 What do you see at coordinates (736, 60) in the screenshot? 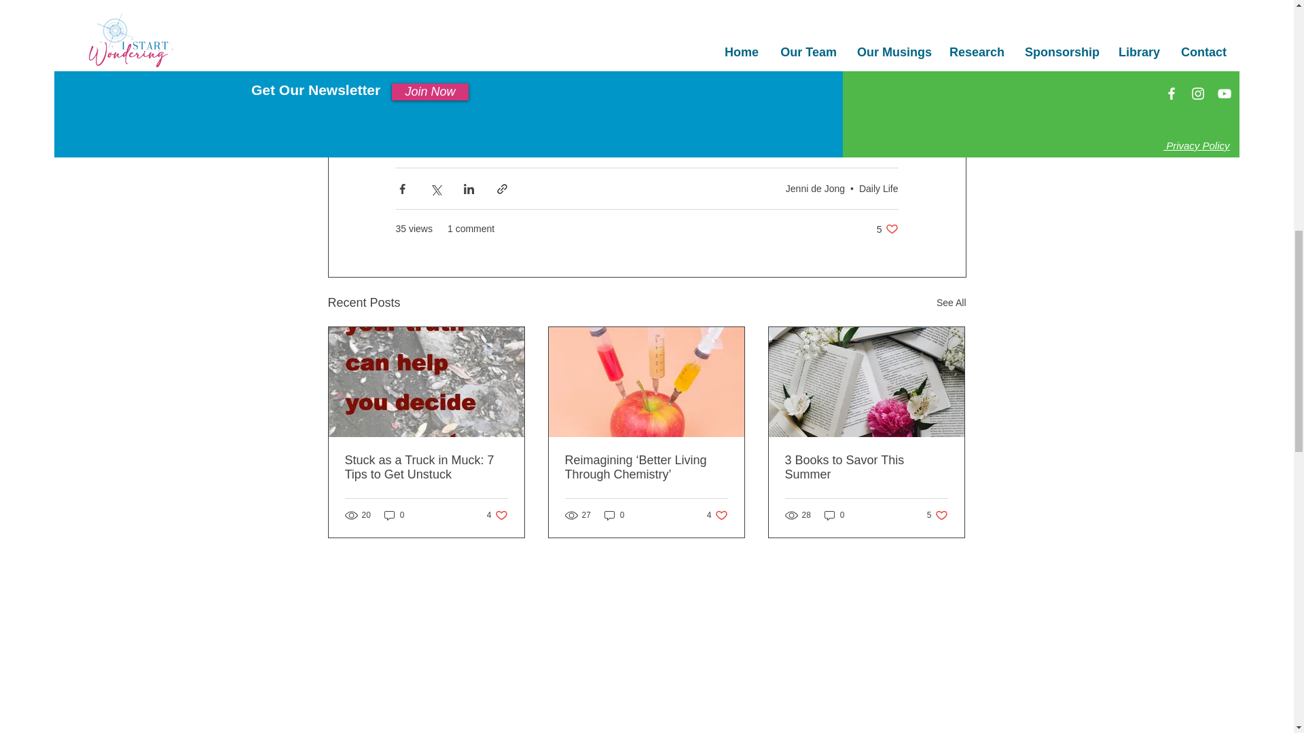
I see `embracing aging` at bounding box center [736, 60].